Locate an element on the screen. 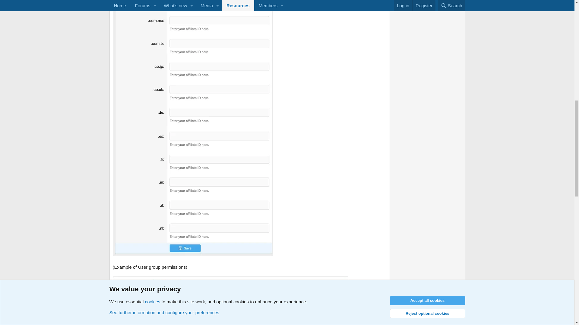 The height and width of the screenshot is (325, 579). 156993 is located at coordinates (230, 289).